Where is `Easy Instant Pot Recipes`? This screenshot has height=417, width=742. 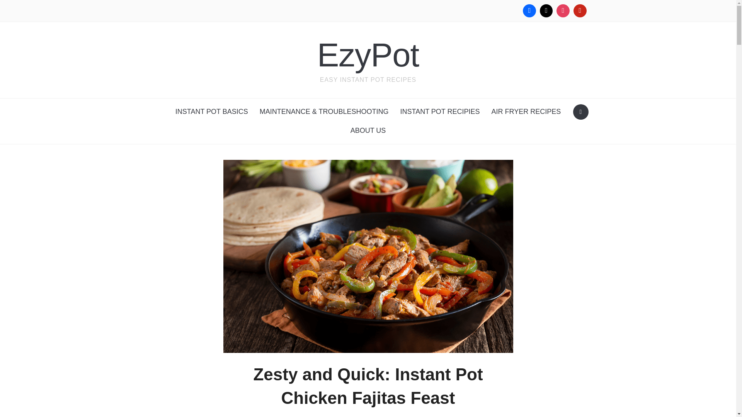 Easy Instant Pot Recipes is located at coordinates (368, 55).